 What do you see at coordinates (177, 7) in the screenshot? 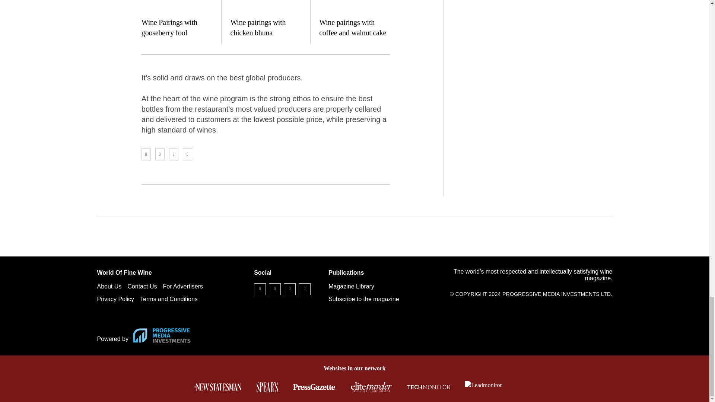
I see `Wine Pairings with gooseberry fool` at bounding box center [177, 7].